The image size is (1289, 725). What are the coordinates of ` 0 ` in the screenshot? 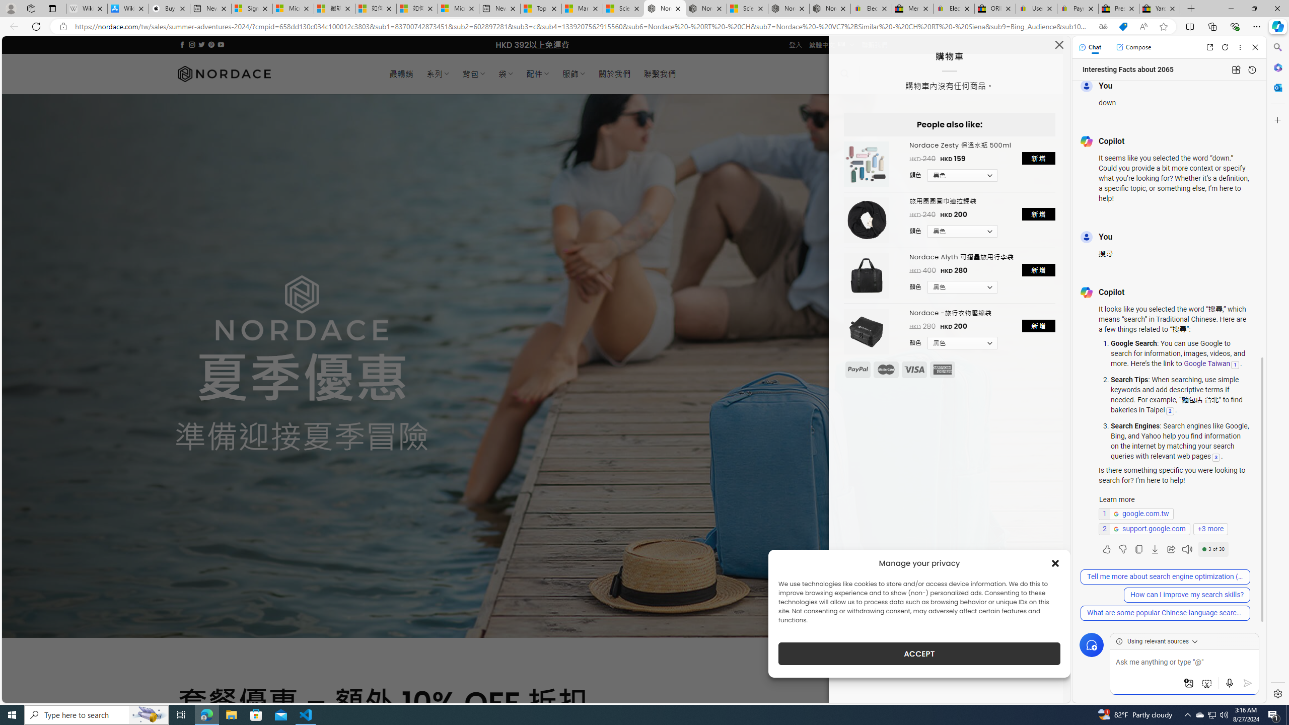 It's located at (875, 74).